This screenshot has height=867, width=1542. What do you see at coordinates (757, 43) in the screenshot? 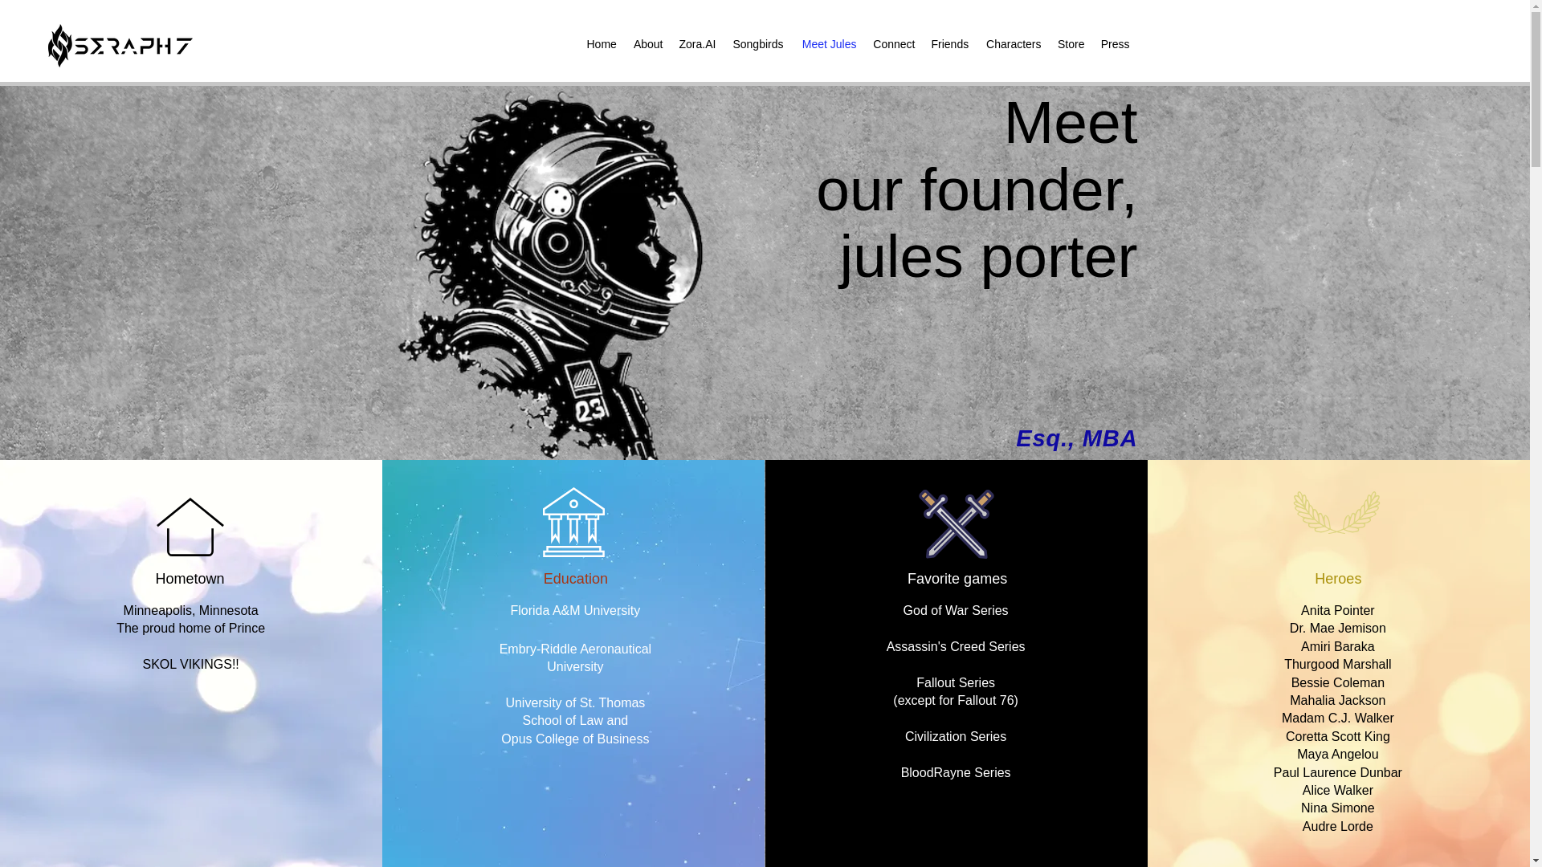
I see `Songbirds` at bounding box center [757, 43].